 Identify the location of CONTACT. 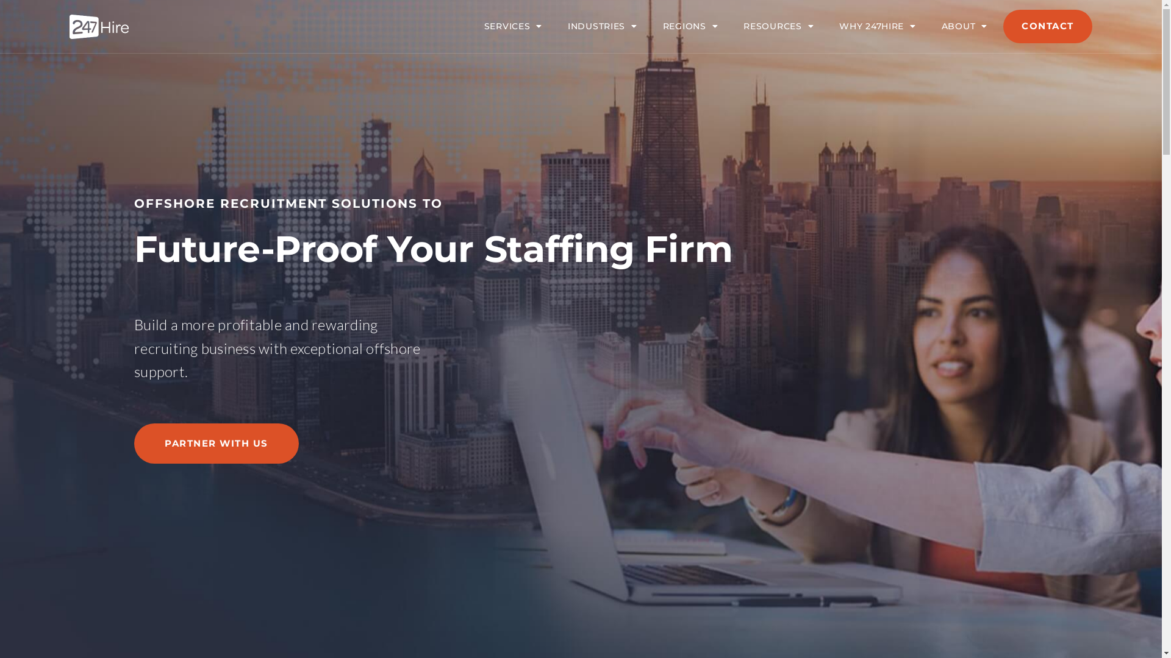
(1048, 27).